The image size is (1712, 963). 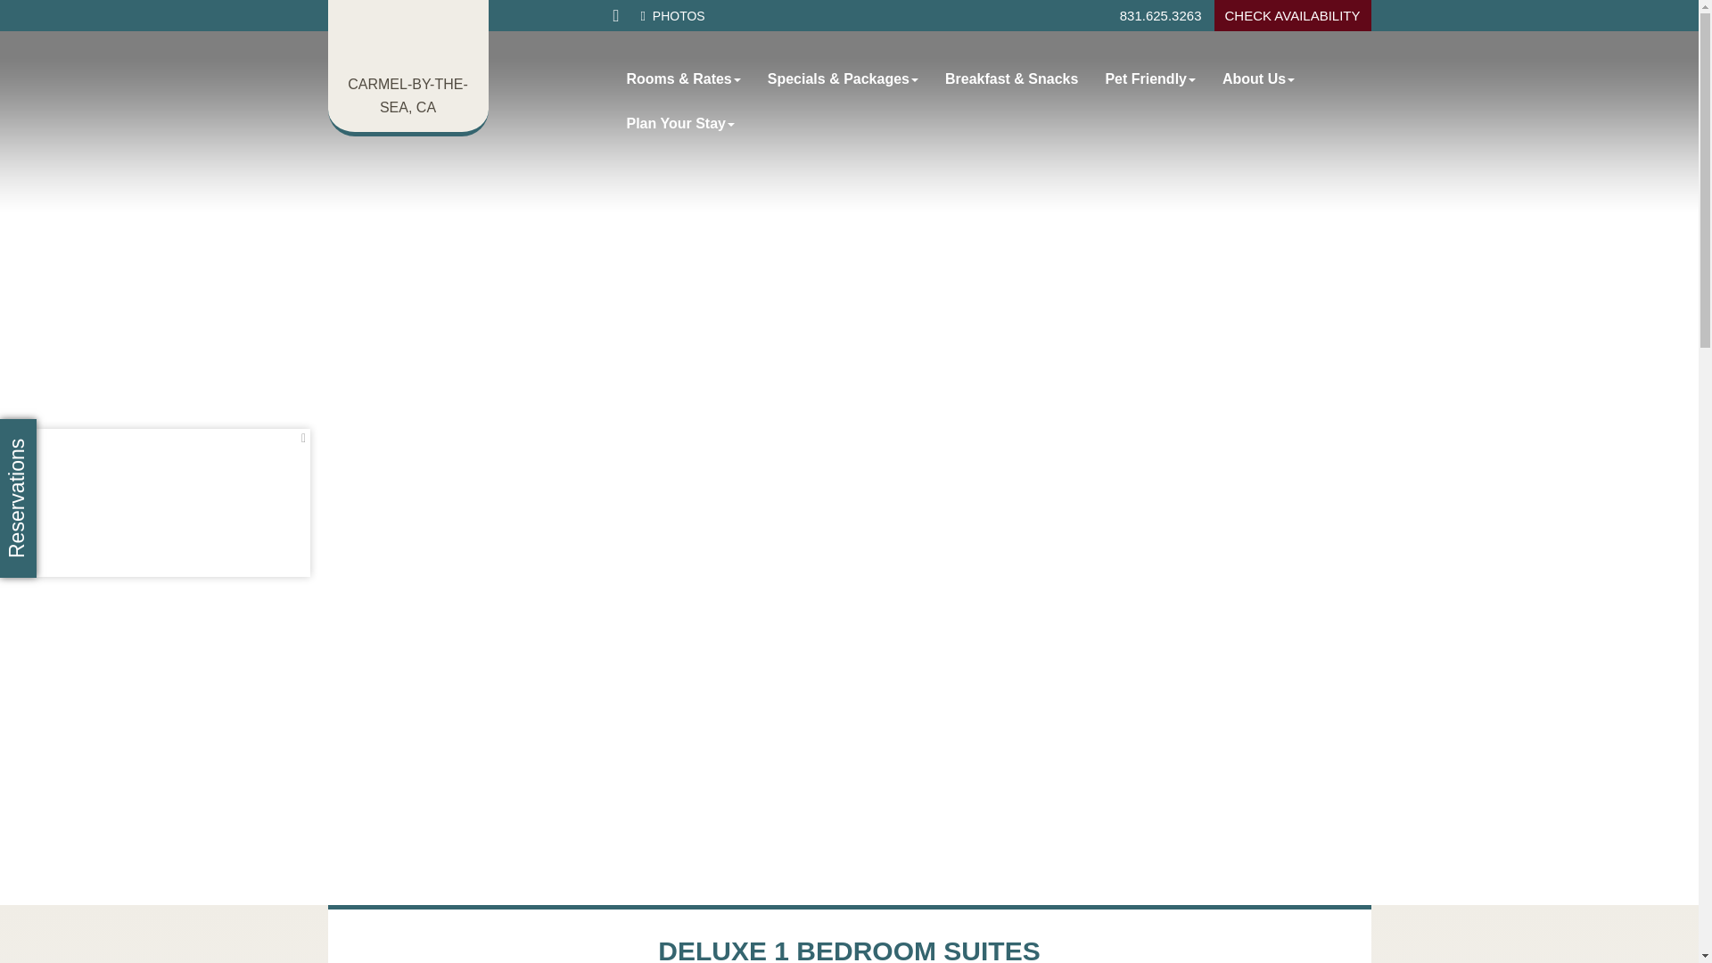 What do you see at coordinates (680, 123) in the screenshot?
I see `Plan Your Stay` at bounding box center [680, 123].